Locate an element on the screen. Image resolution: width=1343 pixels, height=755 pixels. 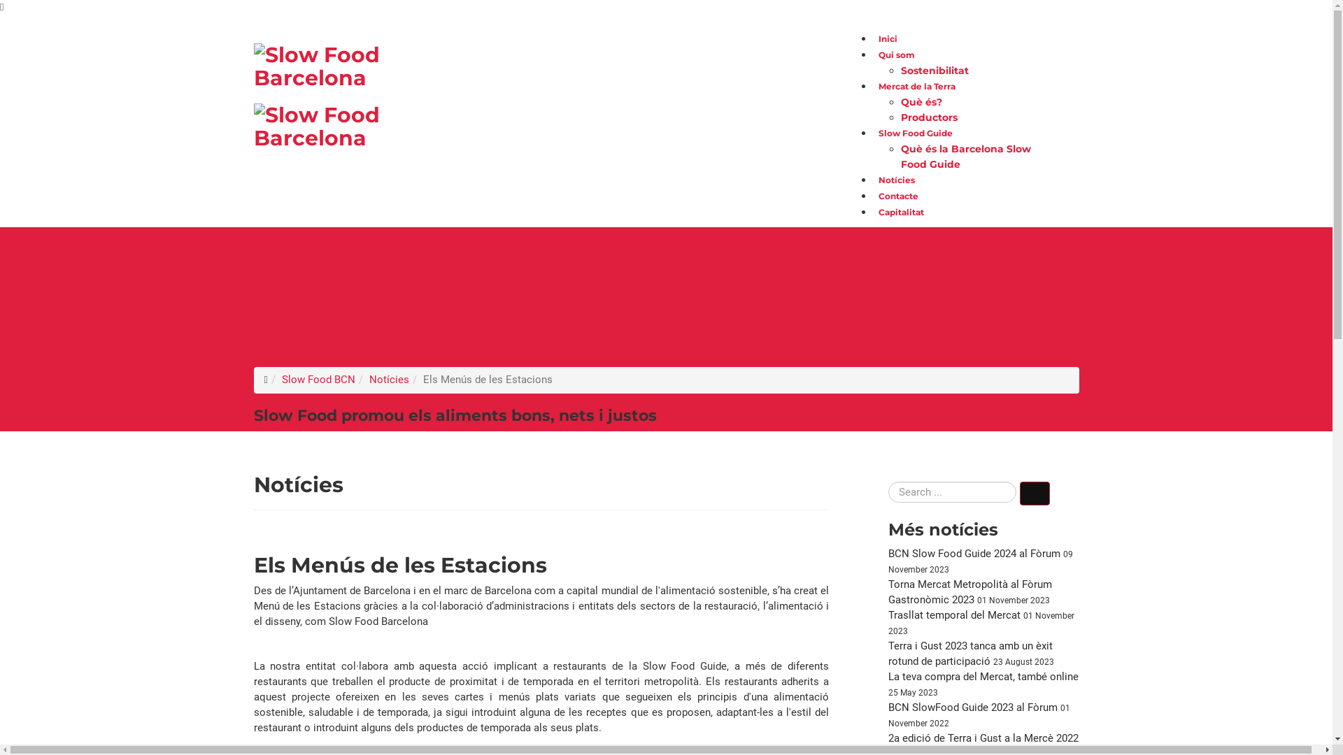
Inici is located at coordinates (888, 39).